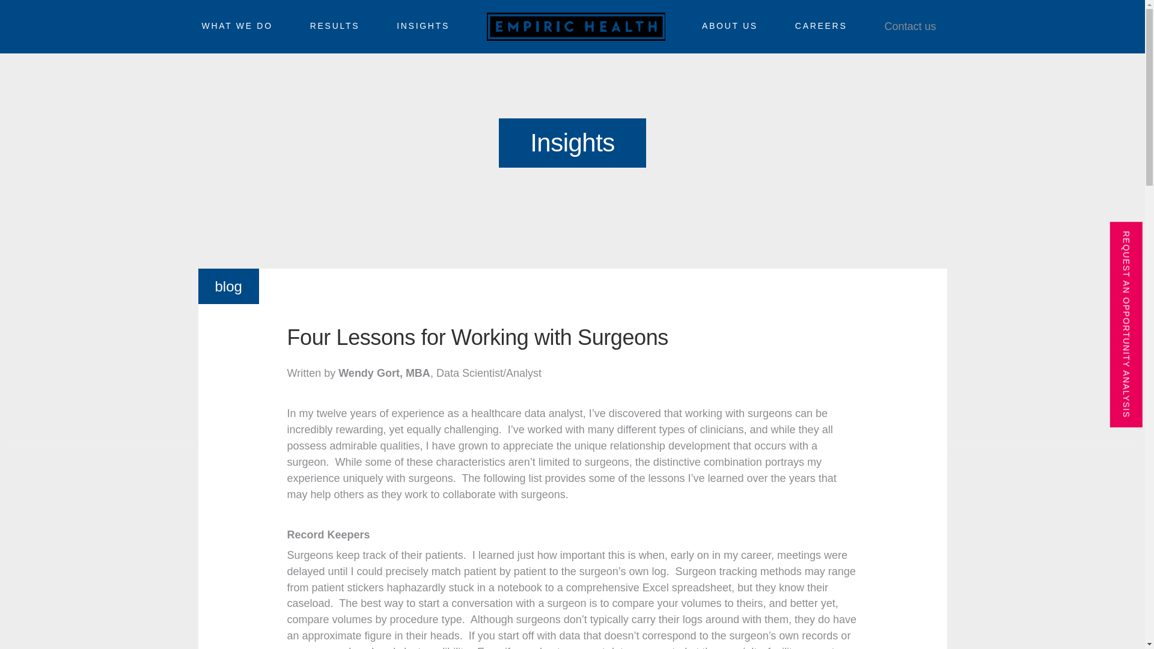  Describe the element at coordinates (821, 29) in the screenshot. I see `CAREERS` at that location.